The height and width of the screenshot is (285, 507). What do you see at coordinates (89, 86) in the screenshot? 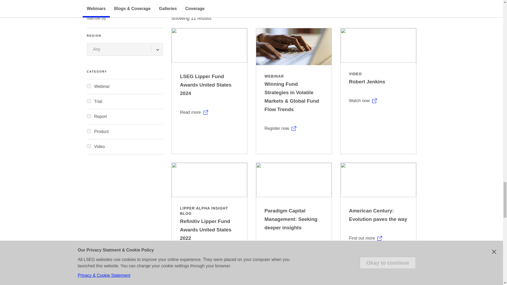
I see `1` at bounding box center [89, 86].